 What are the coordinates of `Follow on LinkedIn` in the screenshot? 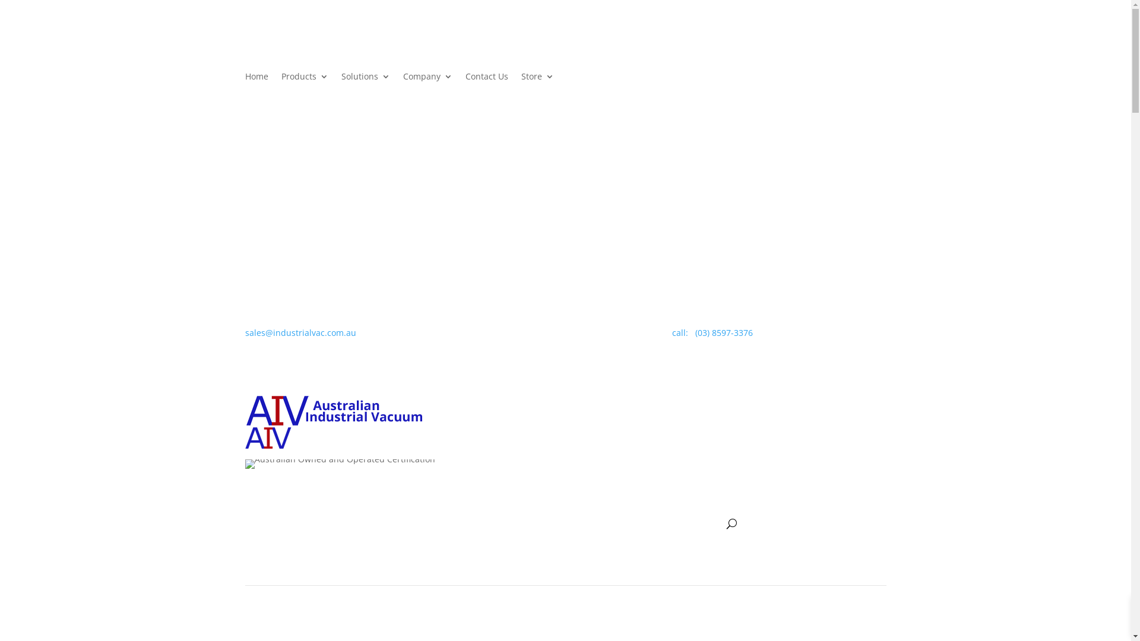 It's located at (815, 36).